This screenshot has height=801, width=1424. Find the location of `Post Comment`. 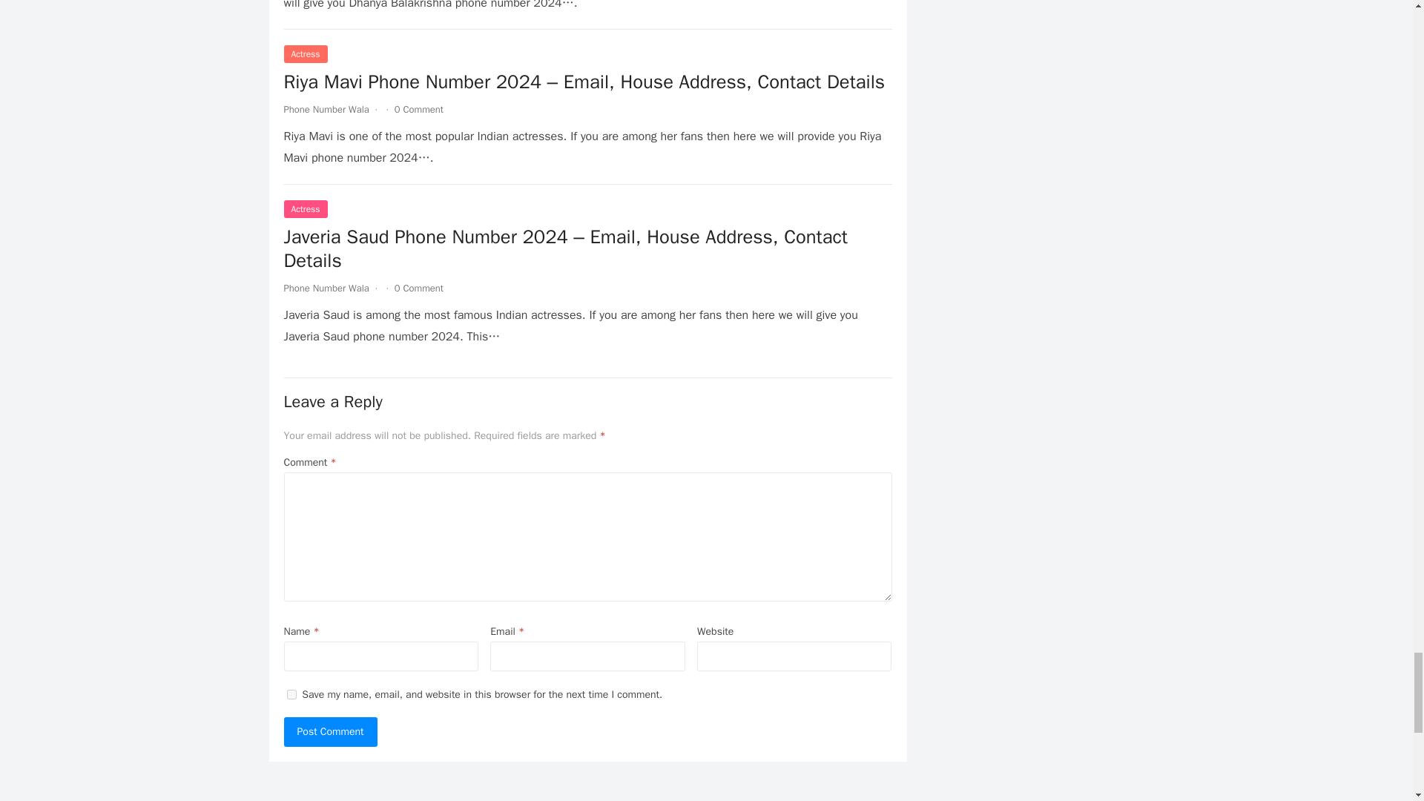

Post Comment is located at coordinates (330, 731).